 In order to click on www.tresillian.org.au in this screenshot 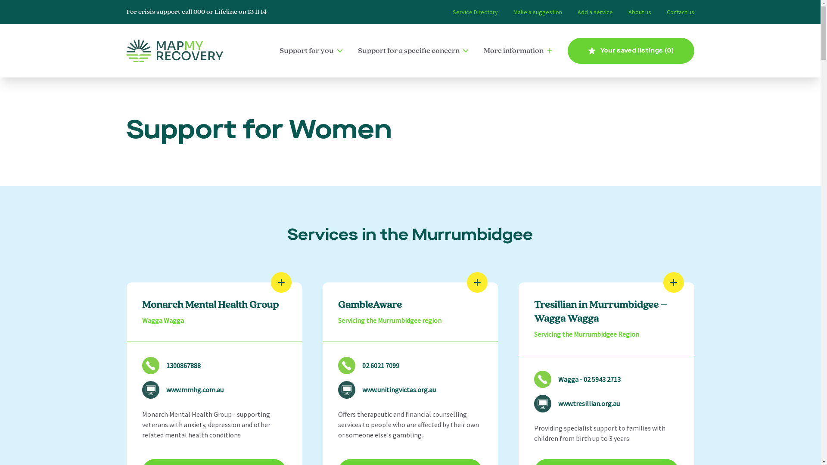, I will do `click(606, 404)`.